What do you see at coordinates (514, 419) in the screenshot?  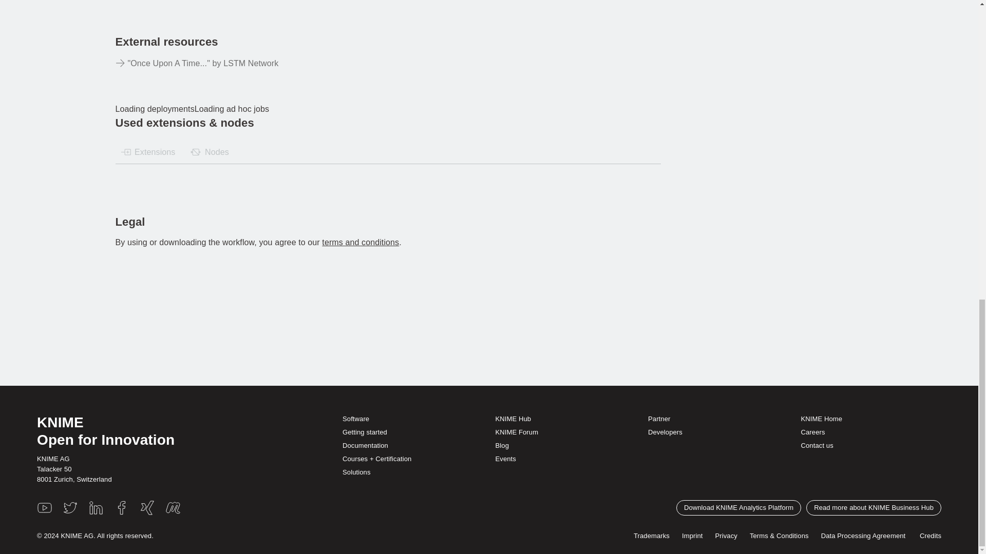 I see `KNIME Hub` at bounding box center [514, 419].